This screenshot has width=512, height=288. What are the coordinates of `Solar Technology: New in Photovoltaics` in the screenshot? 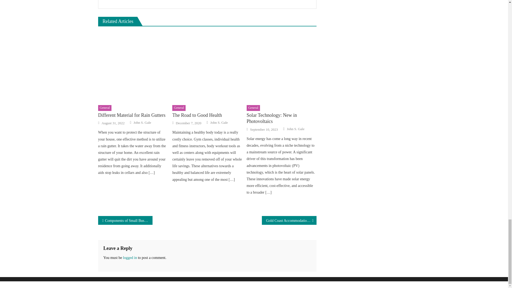 It's located at (282, 67).